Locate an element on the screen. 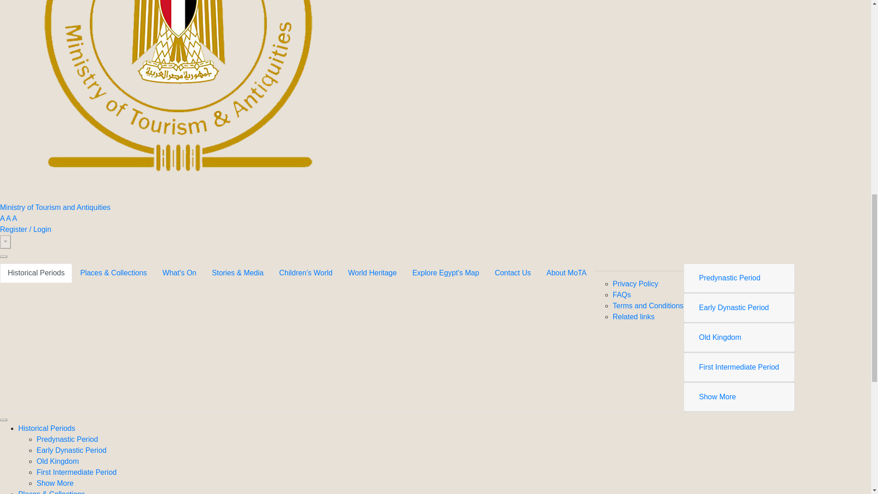 The height and width of the screenshot is (494, 878). Explore Egypt's Map is located at coordinates (446, 273).